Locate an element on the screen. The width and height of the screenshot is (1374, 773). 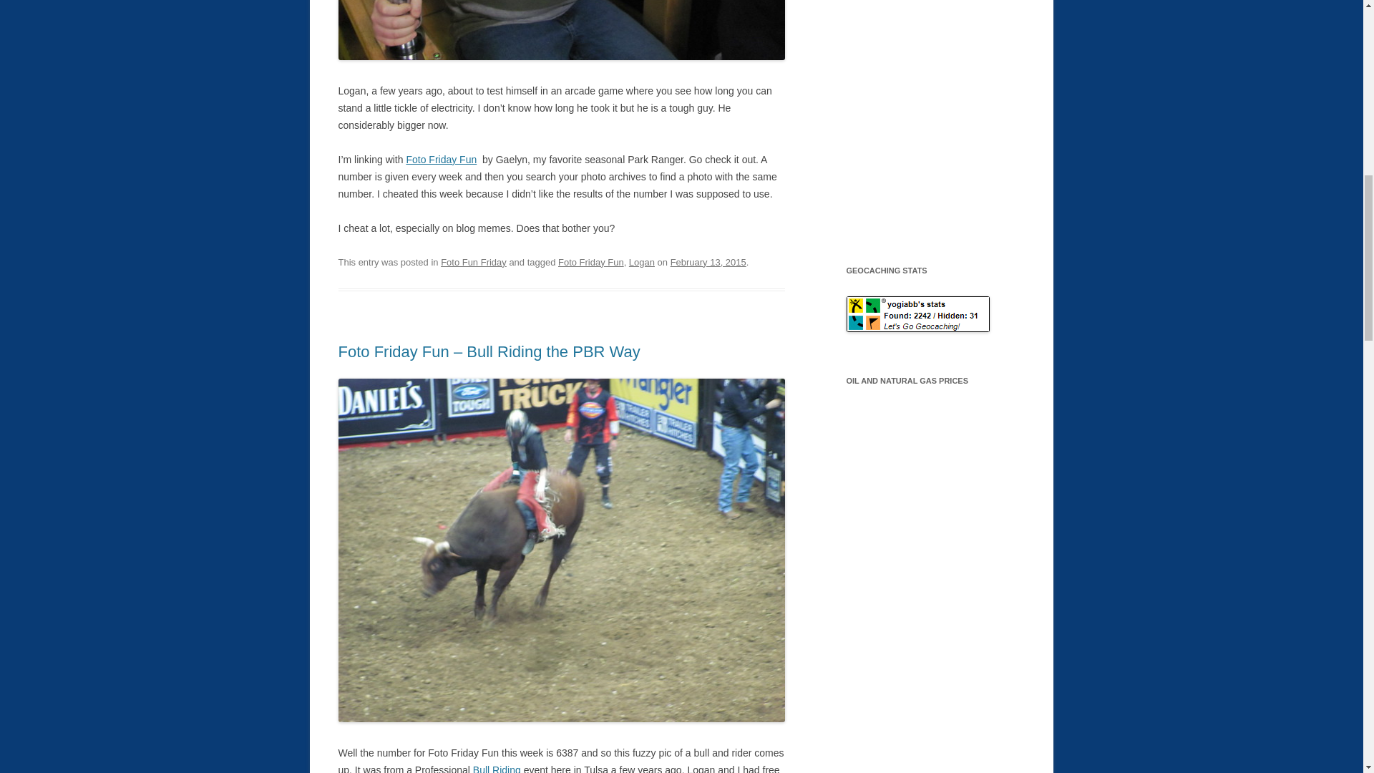
8:04 pm is located at coordinates (708, 262).